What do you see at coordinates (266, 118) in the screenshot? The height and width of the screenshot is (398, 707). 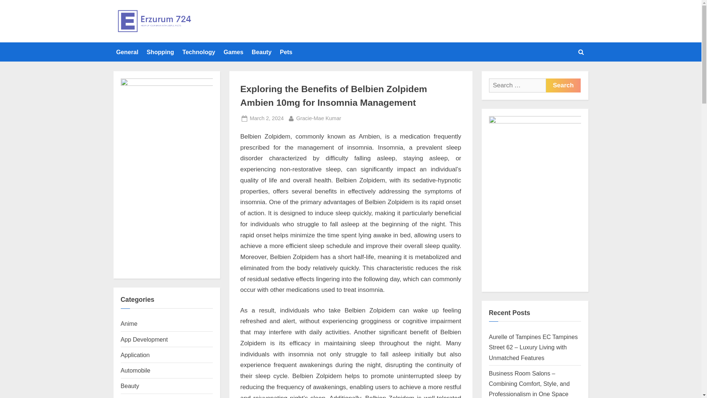 I see `Search` at bounding box center [266, 118].